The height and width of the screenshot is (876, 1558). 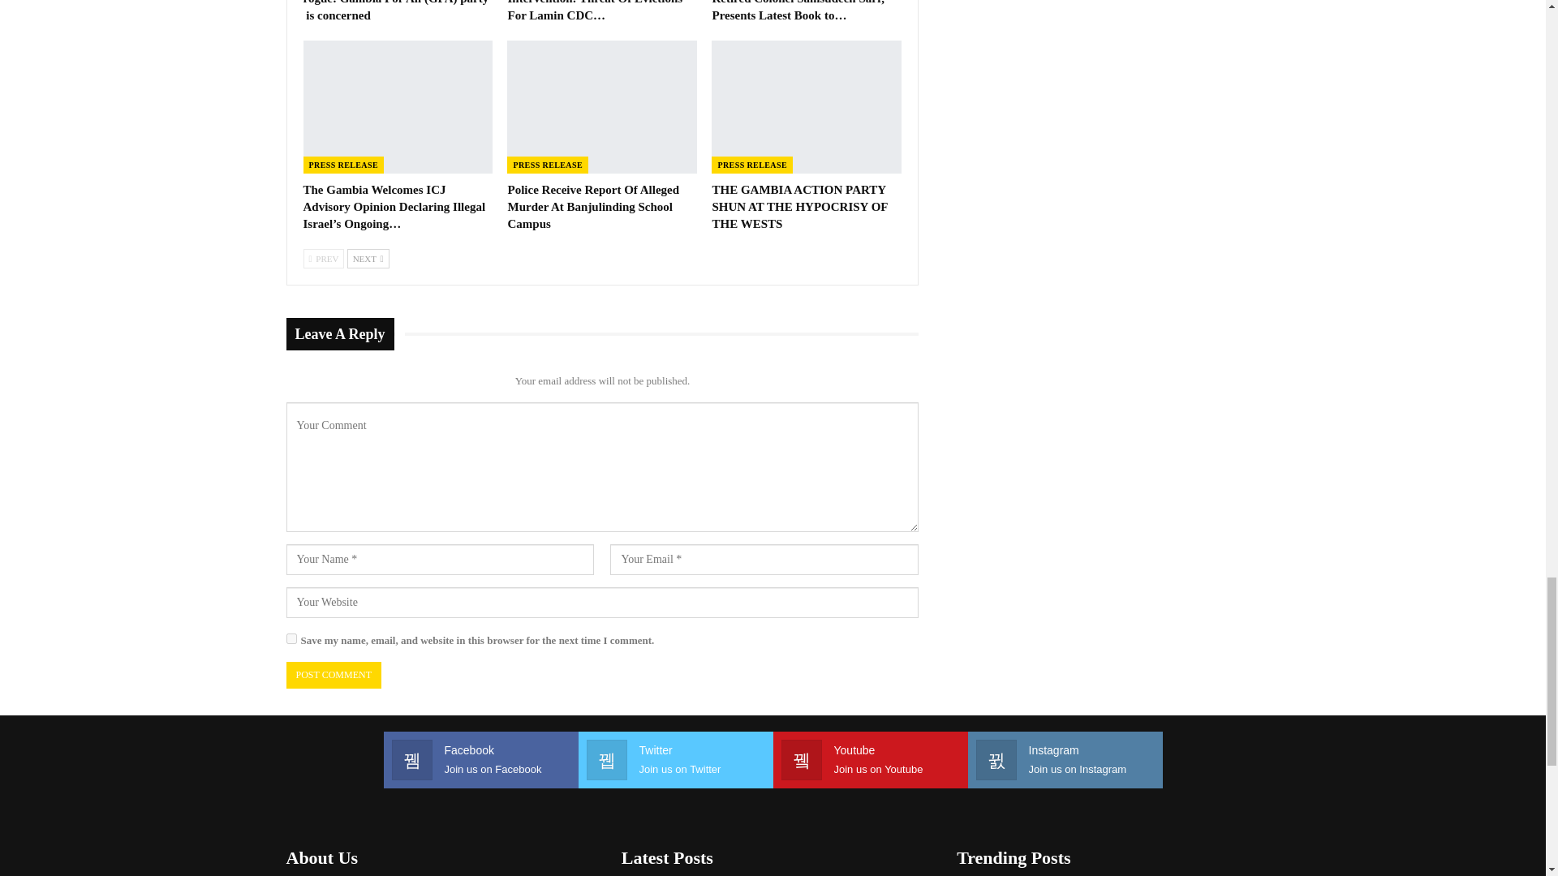 I want to click on Post Comment, so click(x=333, y=675).